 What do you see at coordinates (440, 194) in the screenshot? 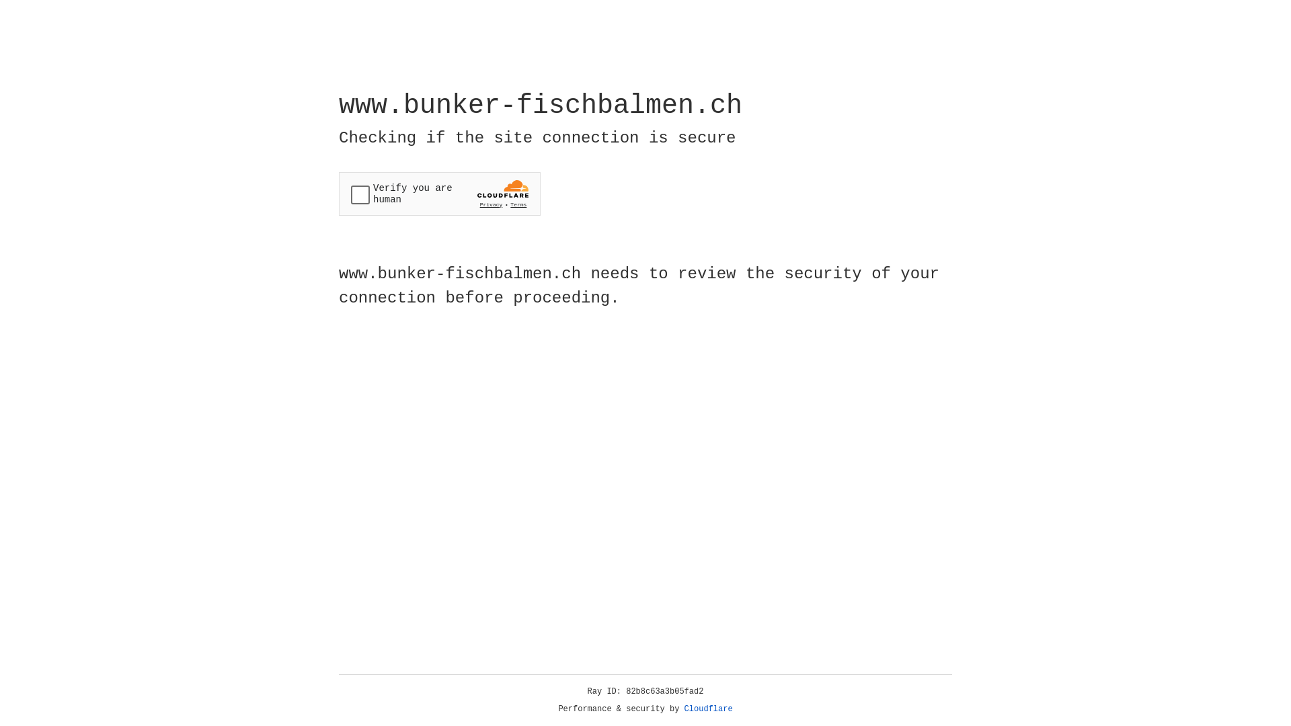
I see `Widget containing a Cloudflare security challenge` at bounding box center [440, 194].